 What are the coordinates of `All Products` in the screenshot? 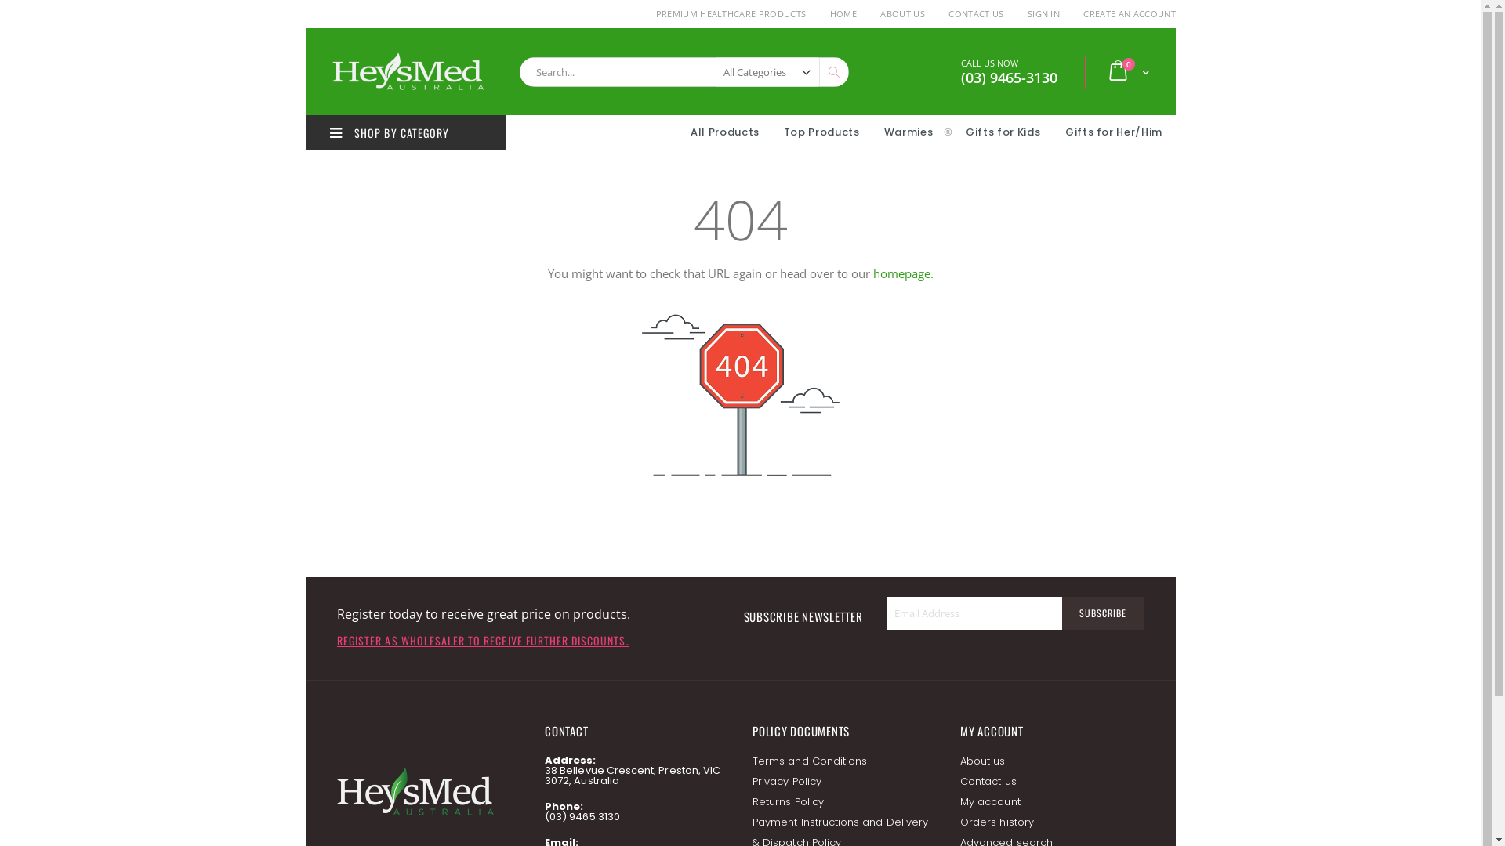 It's located at (725, 132).